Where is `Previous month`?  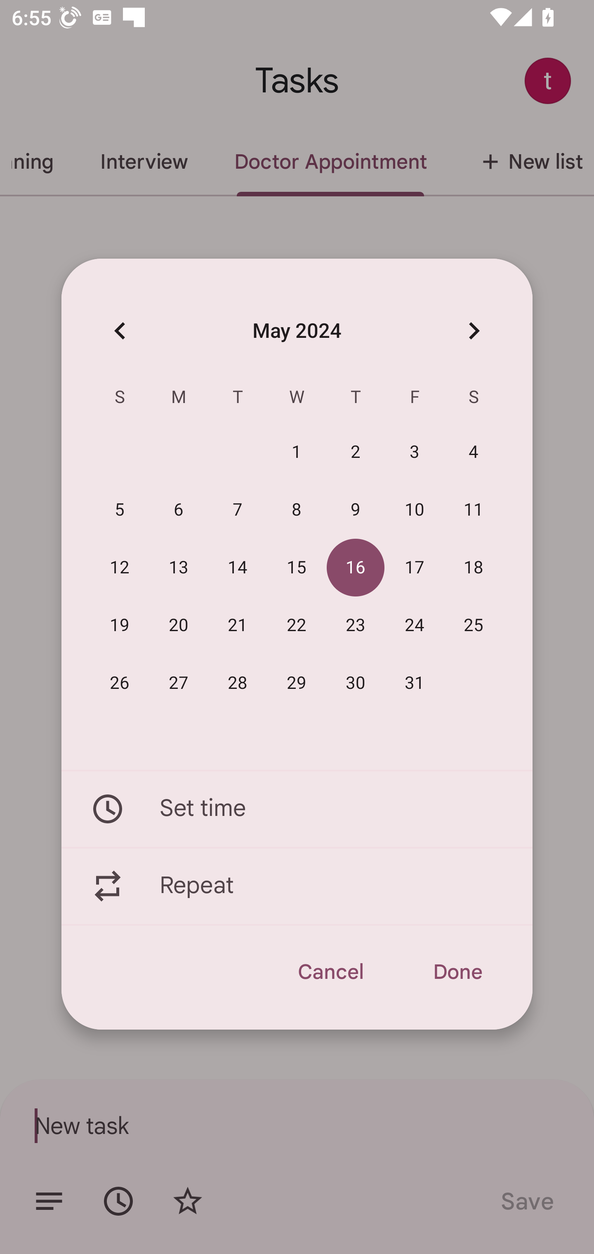
Previous month is located at coordinates (120, 330).